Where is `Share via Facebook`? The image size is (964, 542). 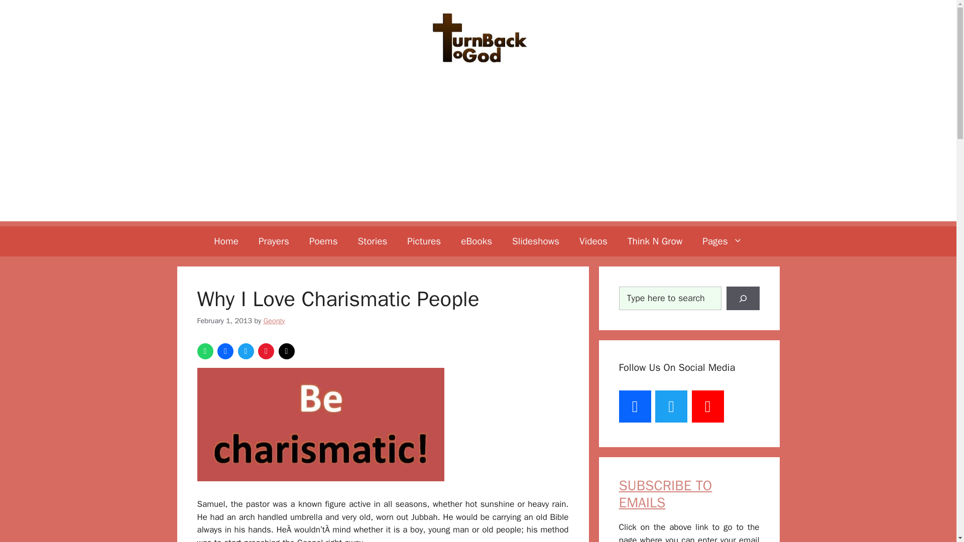
Share via Facebook is located at coordinates (225, 351).